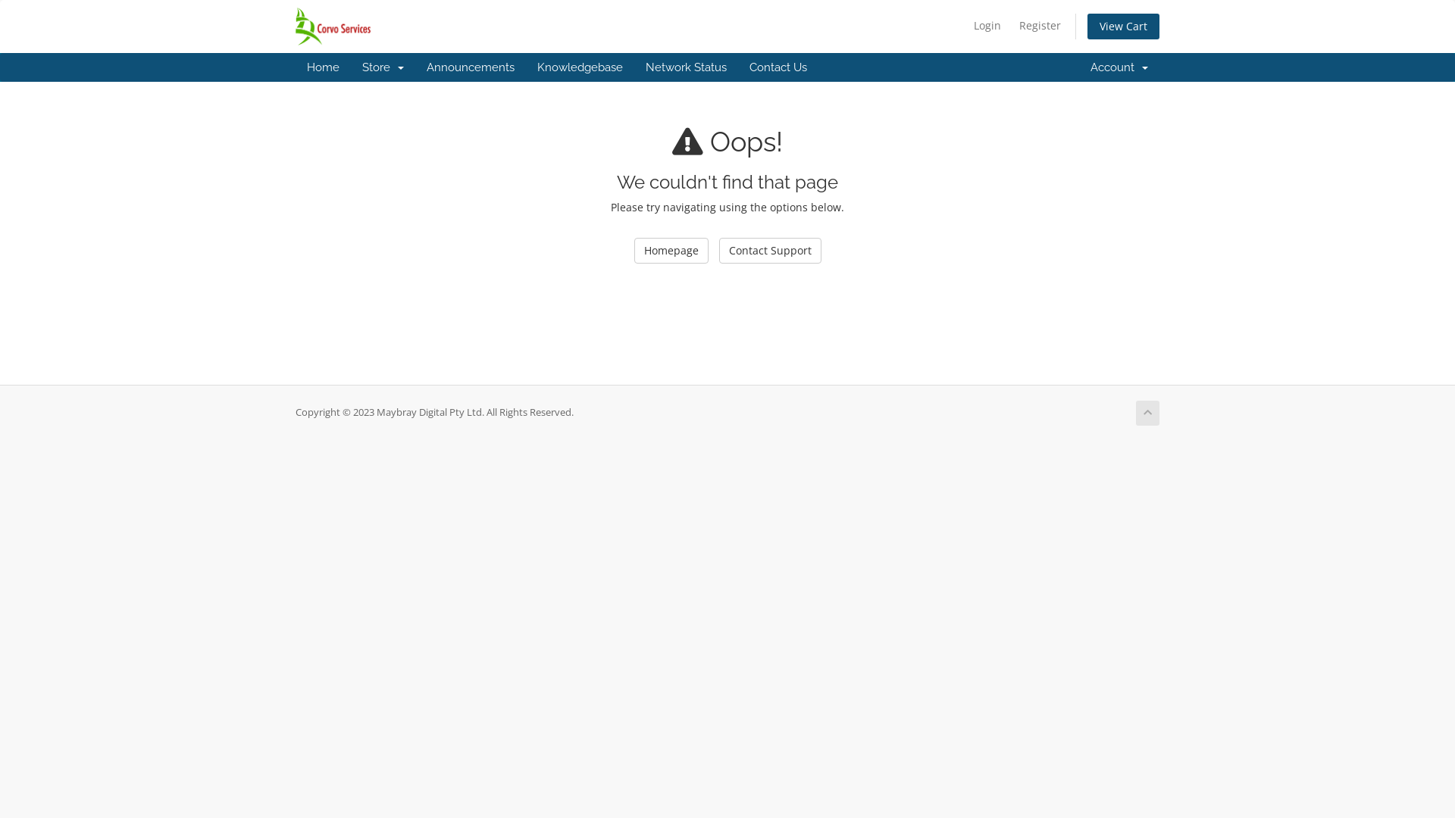 Image resolution: width=1455 pixels, height=818 pixels. Describe the element at coordinates (1123, 27) in the screenshot. I see `View Cart` at that location.